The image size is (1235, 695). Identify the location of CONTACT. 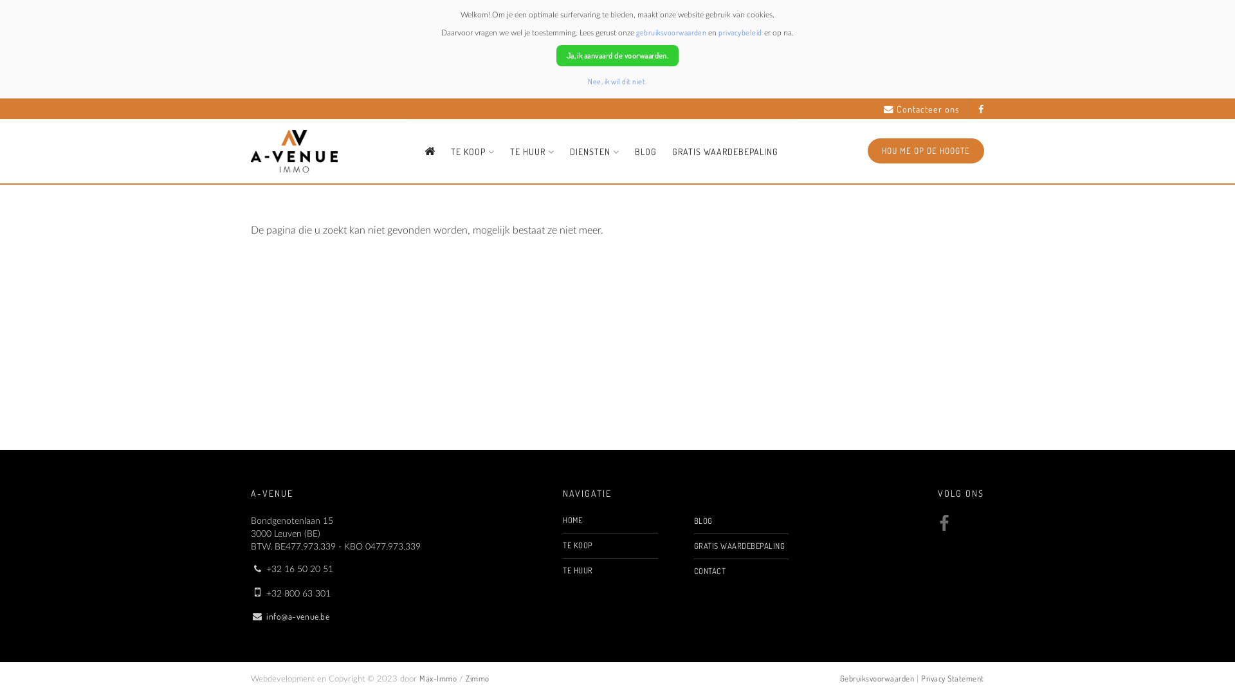
(741, 571).